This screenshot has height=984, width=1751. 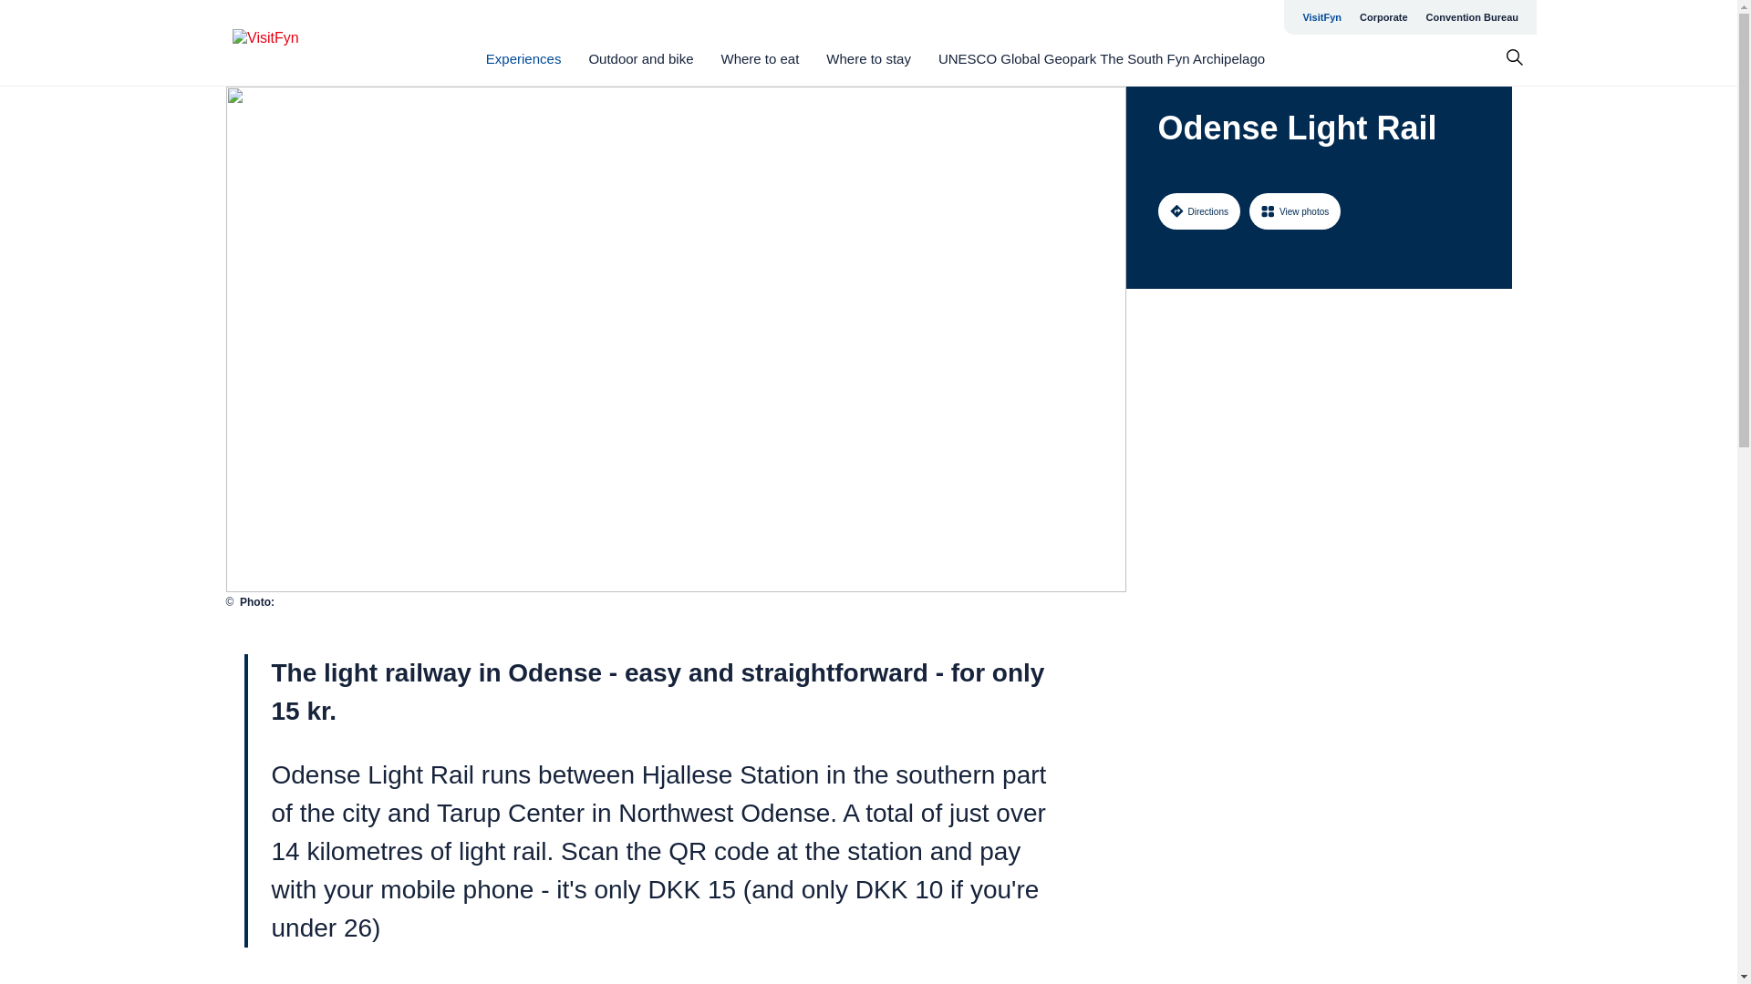 What do you see at coordinates (305, 43) in the screenshot?
I see `Go to homepage` at bounding box center [305, 43].